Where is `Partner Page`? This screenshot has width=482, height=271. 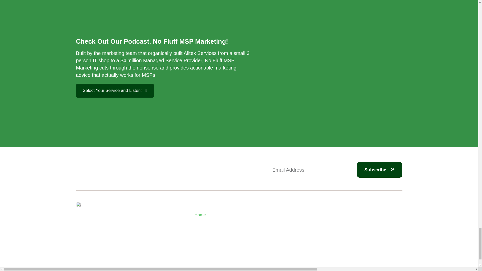
Partner Page is located at coordinates (222, 239).